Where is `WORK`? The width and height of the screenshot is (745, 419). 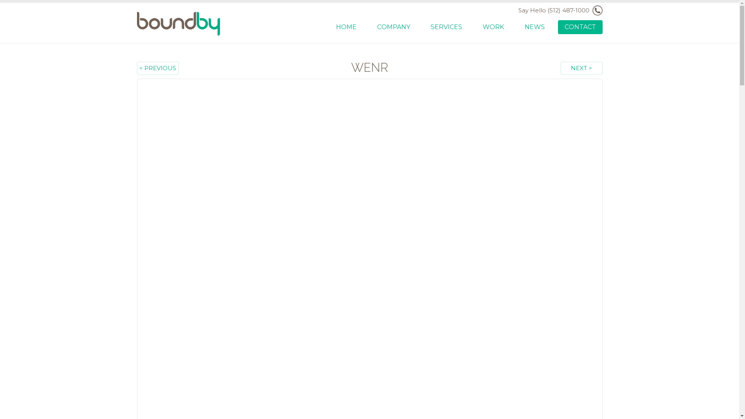
WORK is located at coordinates (494, 27).